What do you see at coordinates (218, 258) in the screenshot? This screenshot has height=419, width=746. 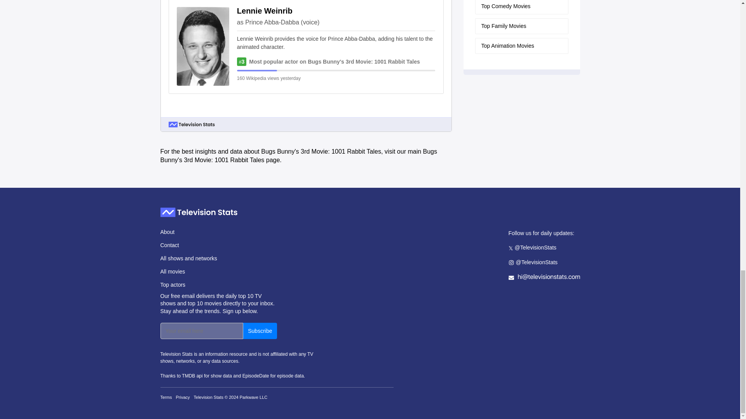 I see `All shows and networks` at bounding box center [218, 258].